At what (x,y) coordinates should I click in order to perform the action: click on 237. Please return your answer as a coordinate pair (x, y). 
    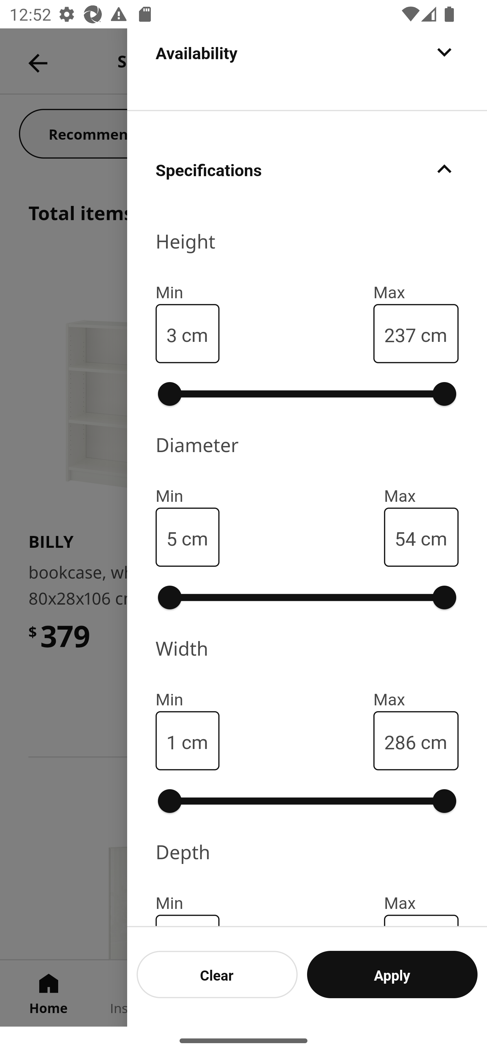
    Looking at the image, I should click on (400, 334).